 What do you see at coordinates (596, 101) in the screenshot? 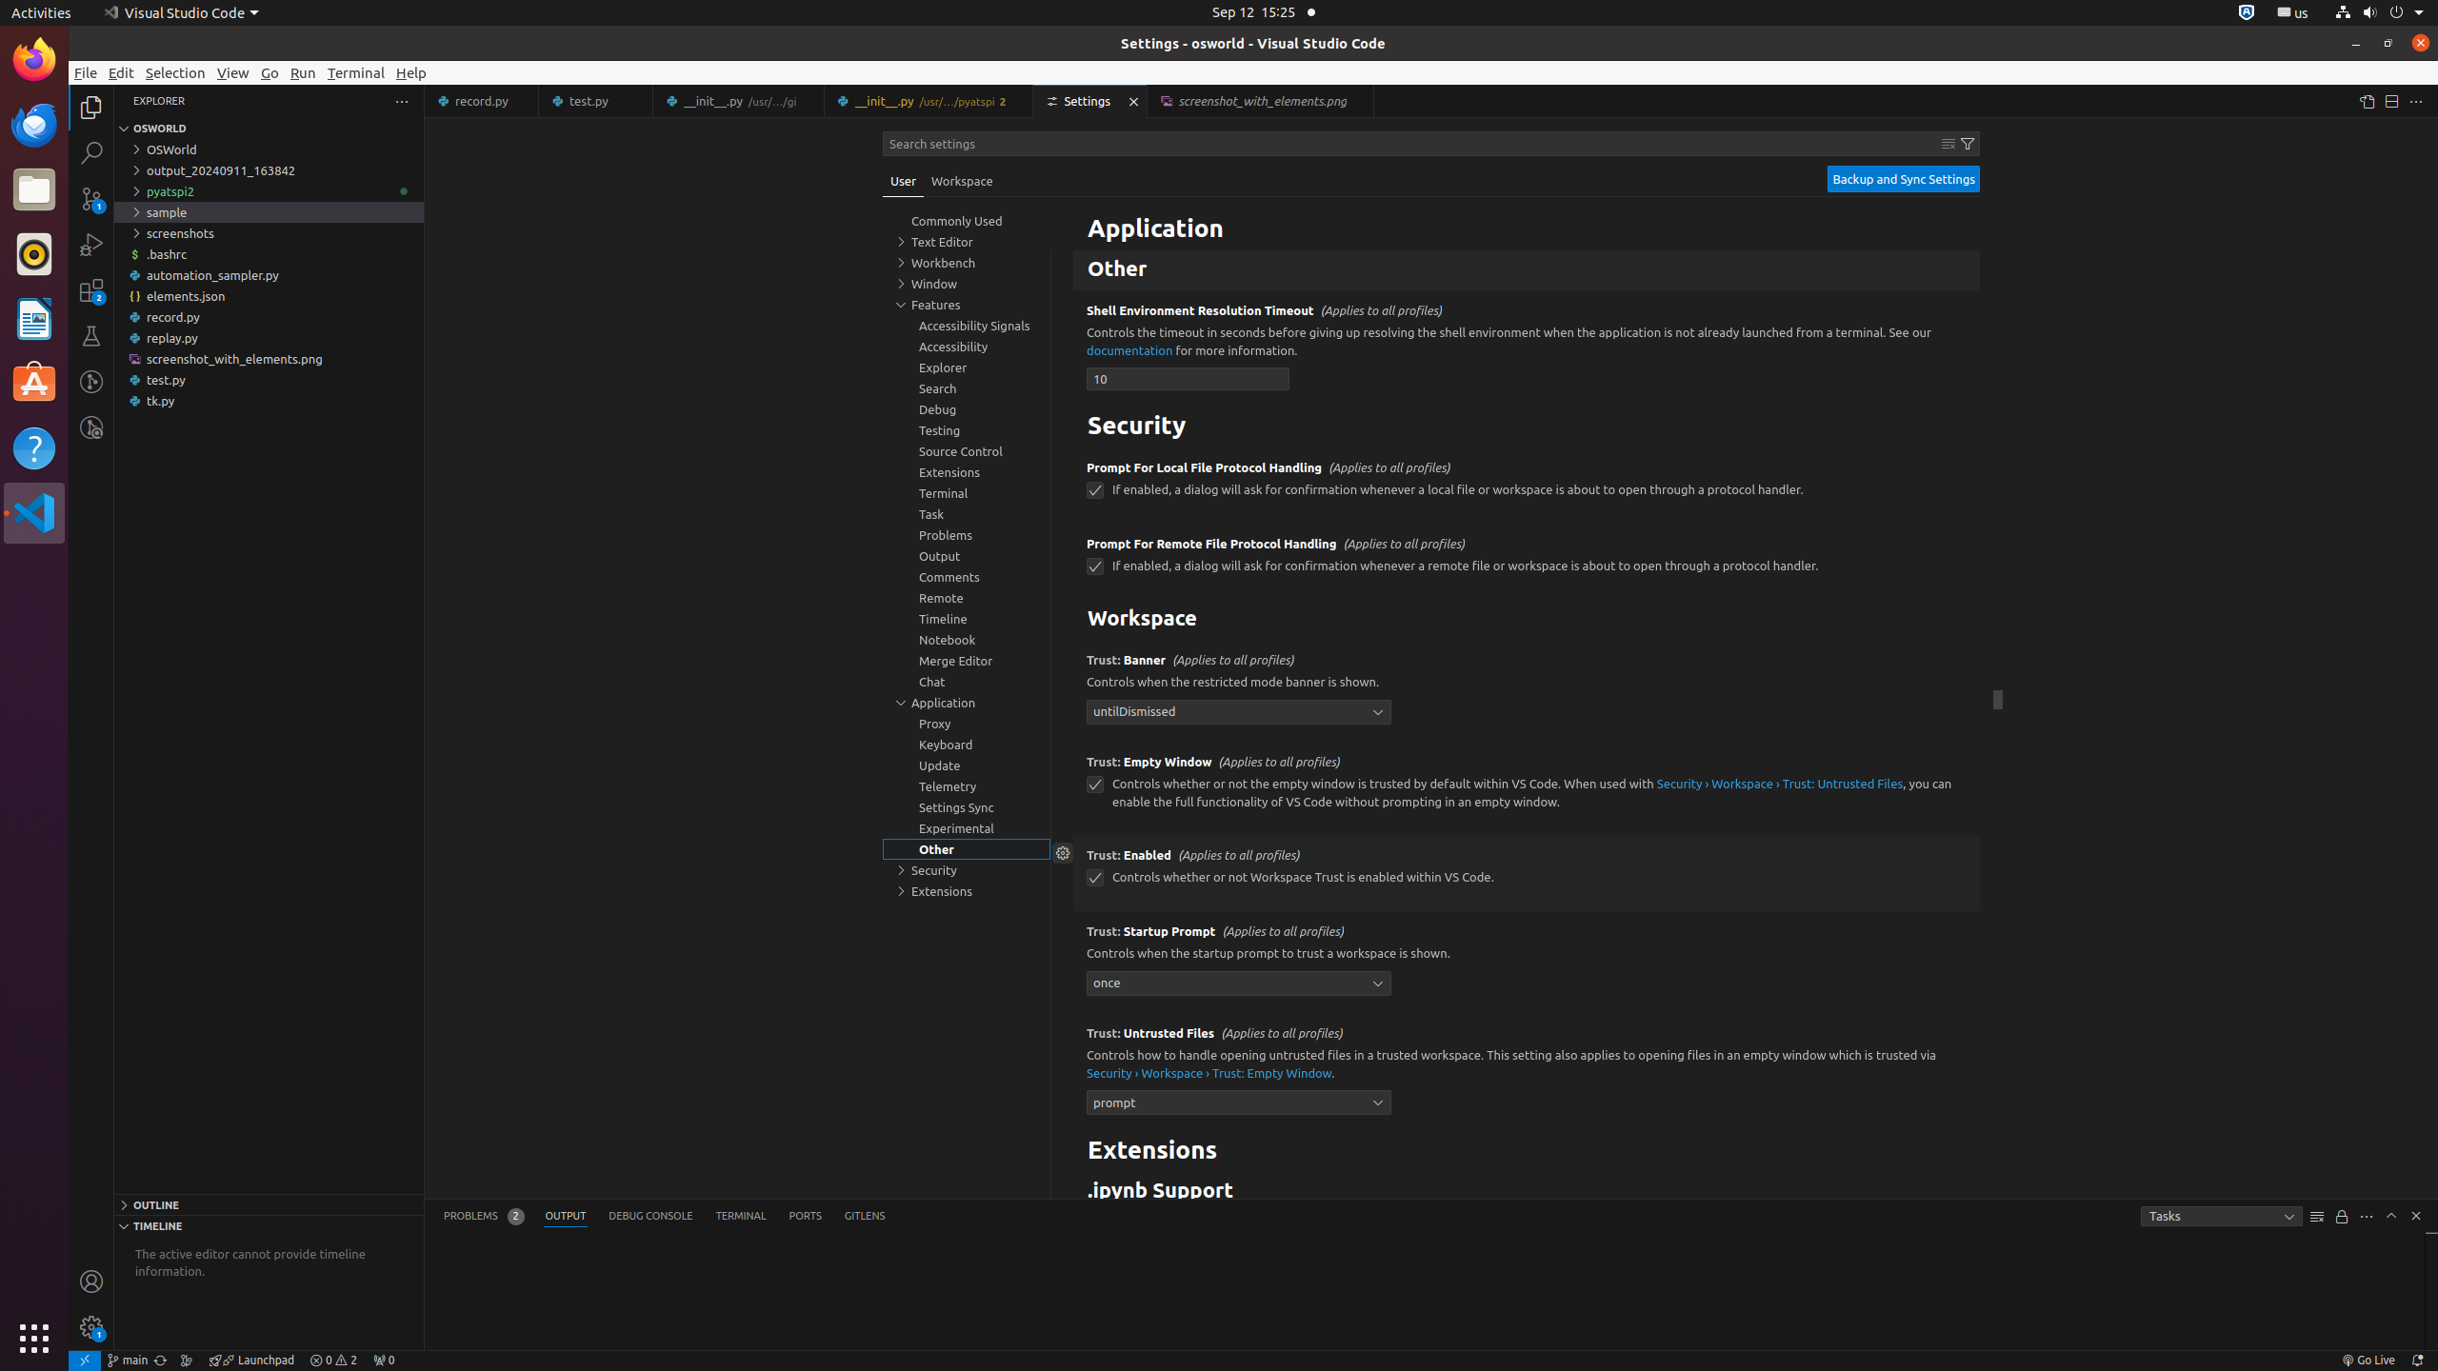
I see `test.py` at bounding box center [596, 101].